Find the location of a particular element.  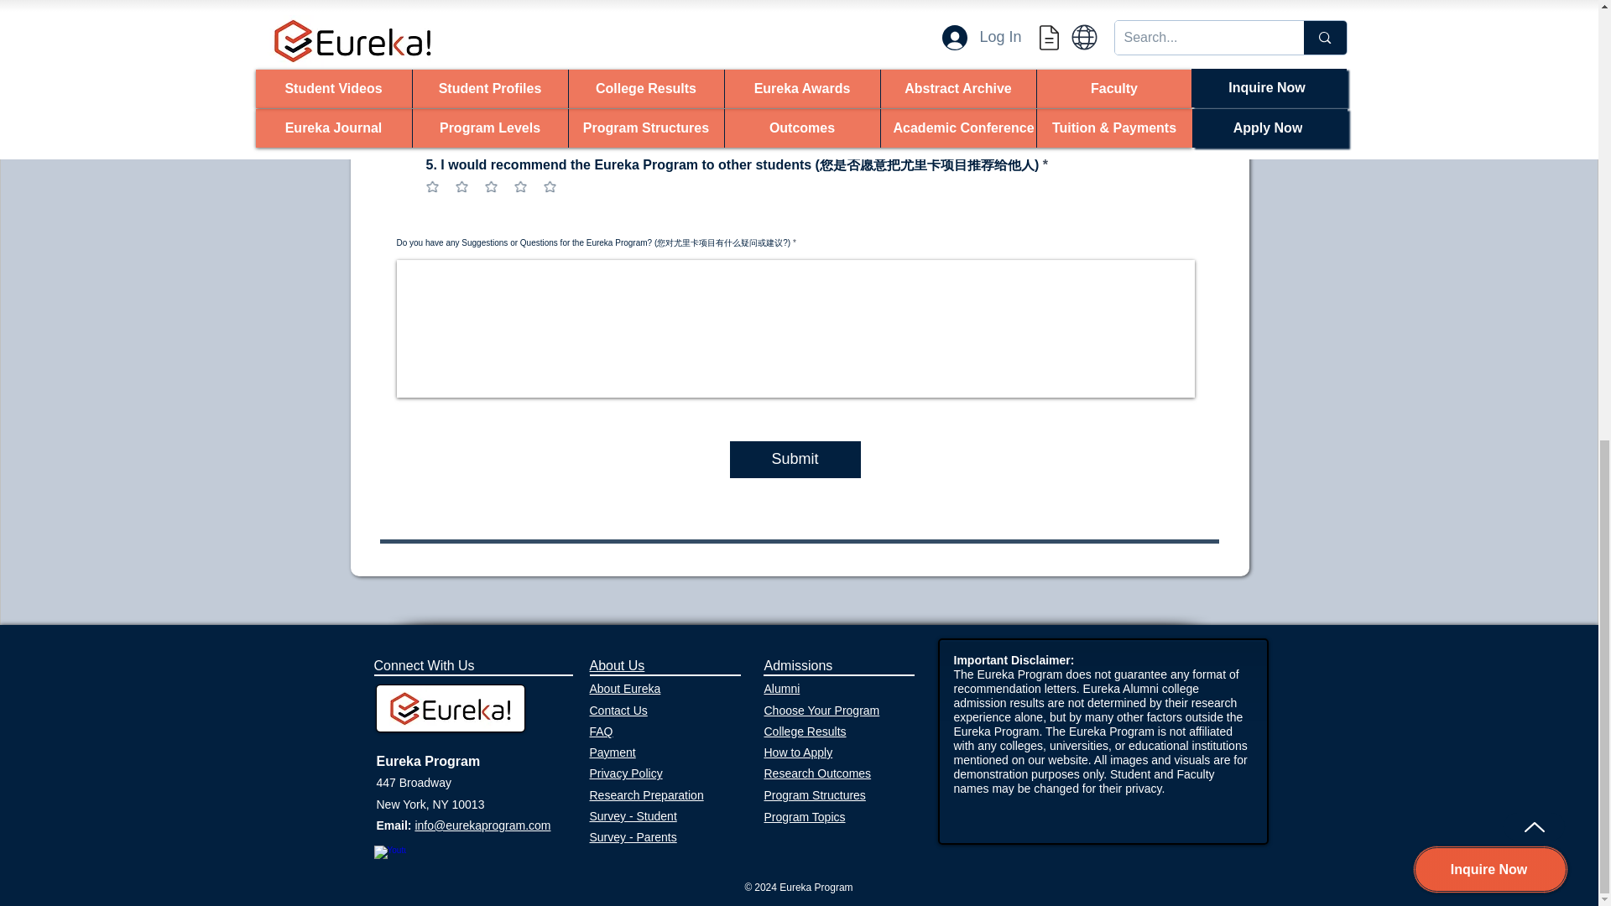

Inquire Now is located at coordinates (1490, 19).